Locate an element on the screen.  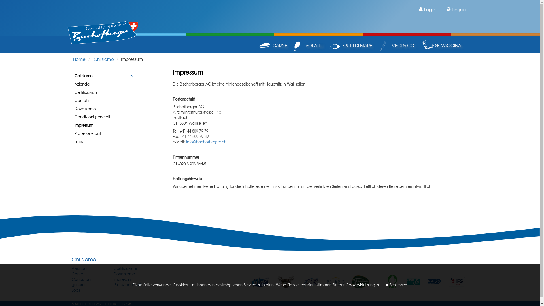
SELVAGGINA is located at coordinates (441, 46).